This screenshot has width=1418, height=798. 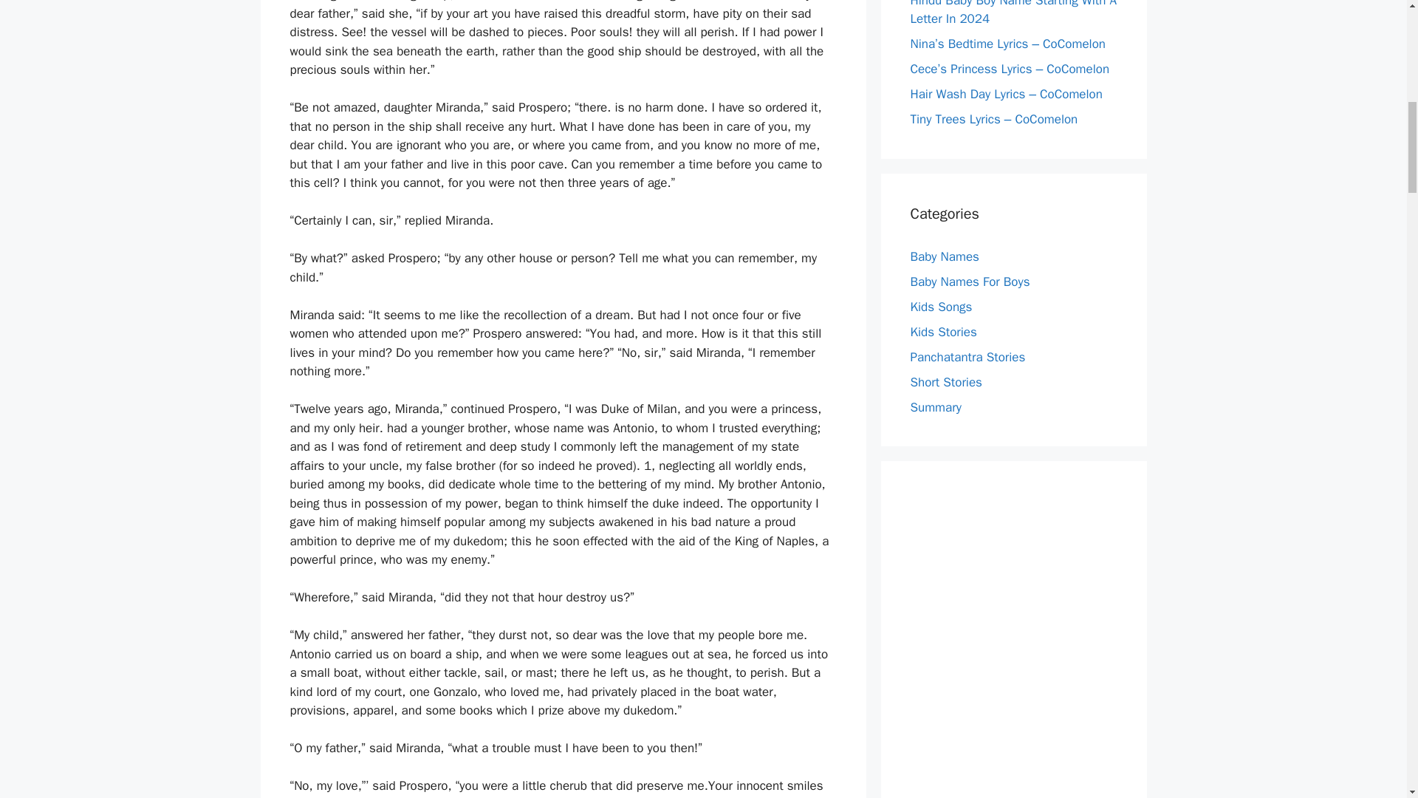 I want to click on Panchatantra Stories, so click(x=967, y=356).